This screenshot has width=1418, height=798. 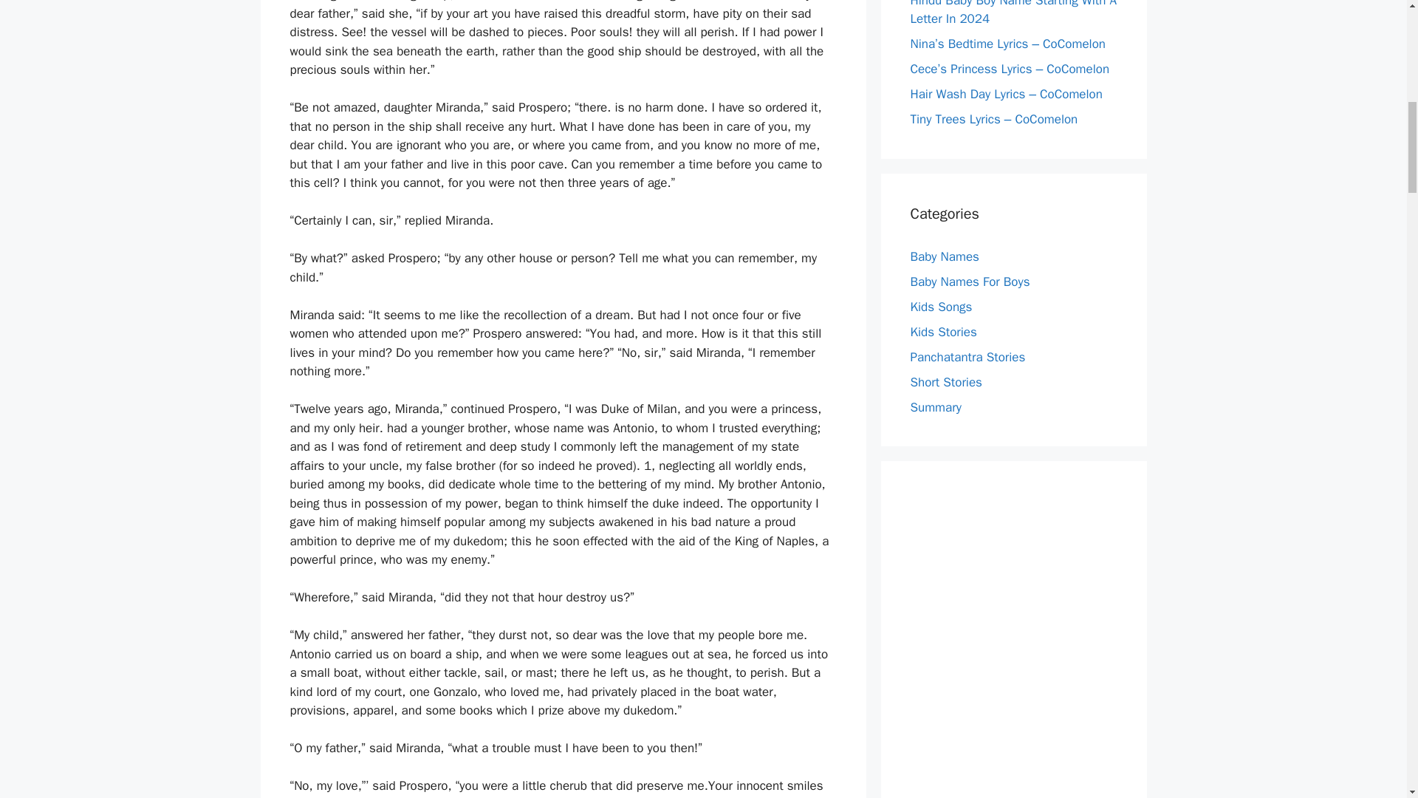 I want to click on Panchatantra Stories, so click(x=967, y=356).